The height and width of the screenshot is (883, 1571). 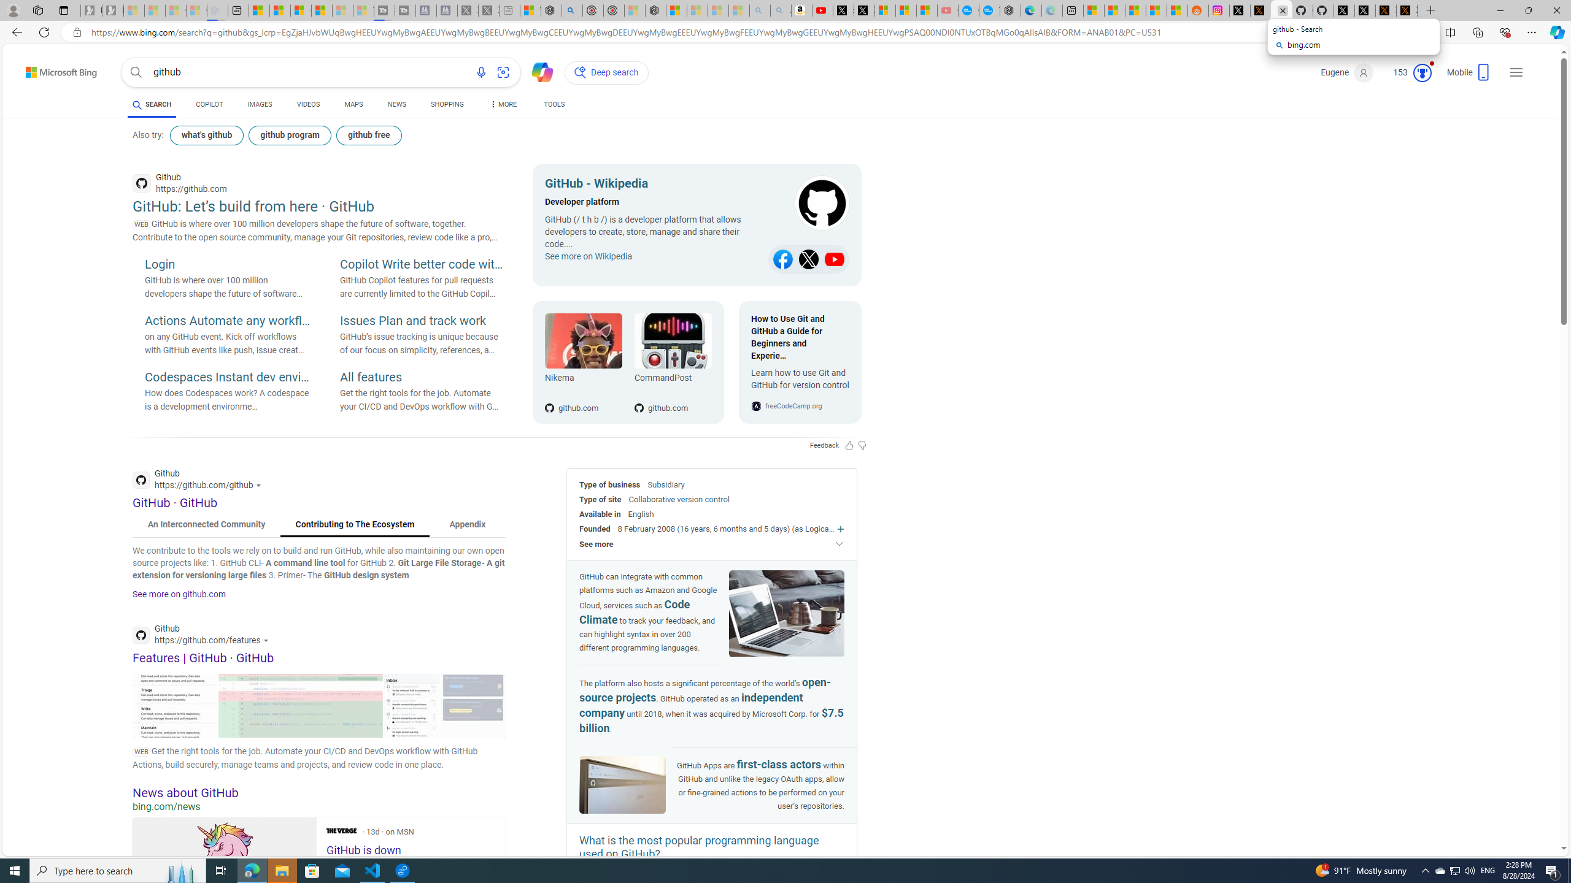 What do you see at coordinates (600, 514) in the screenshot?
I see `Available in` at bounding box center [600, 514].